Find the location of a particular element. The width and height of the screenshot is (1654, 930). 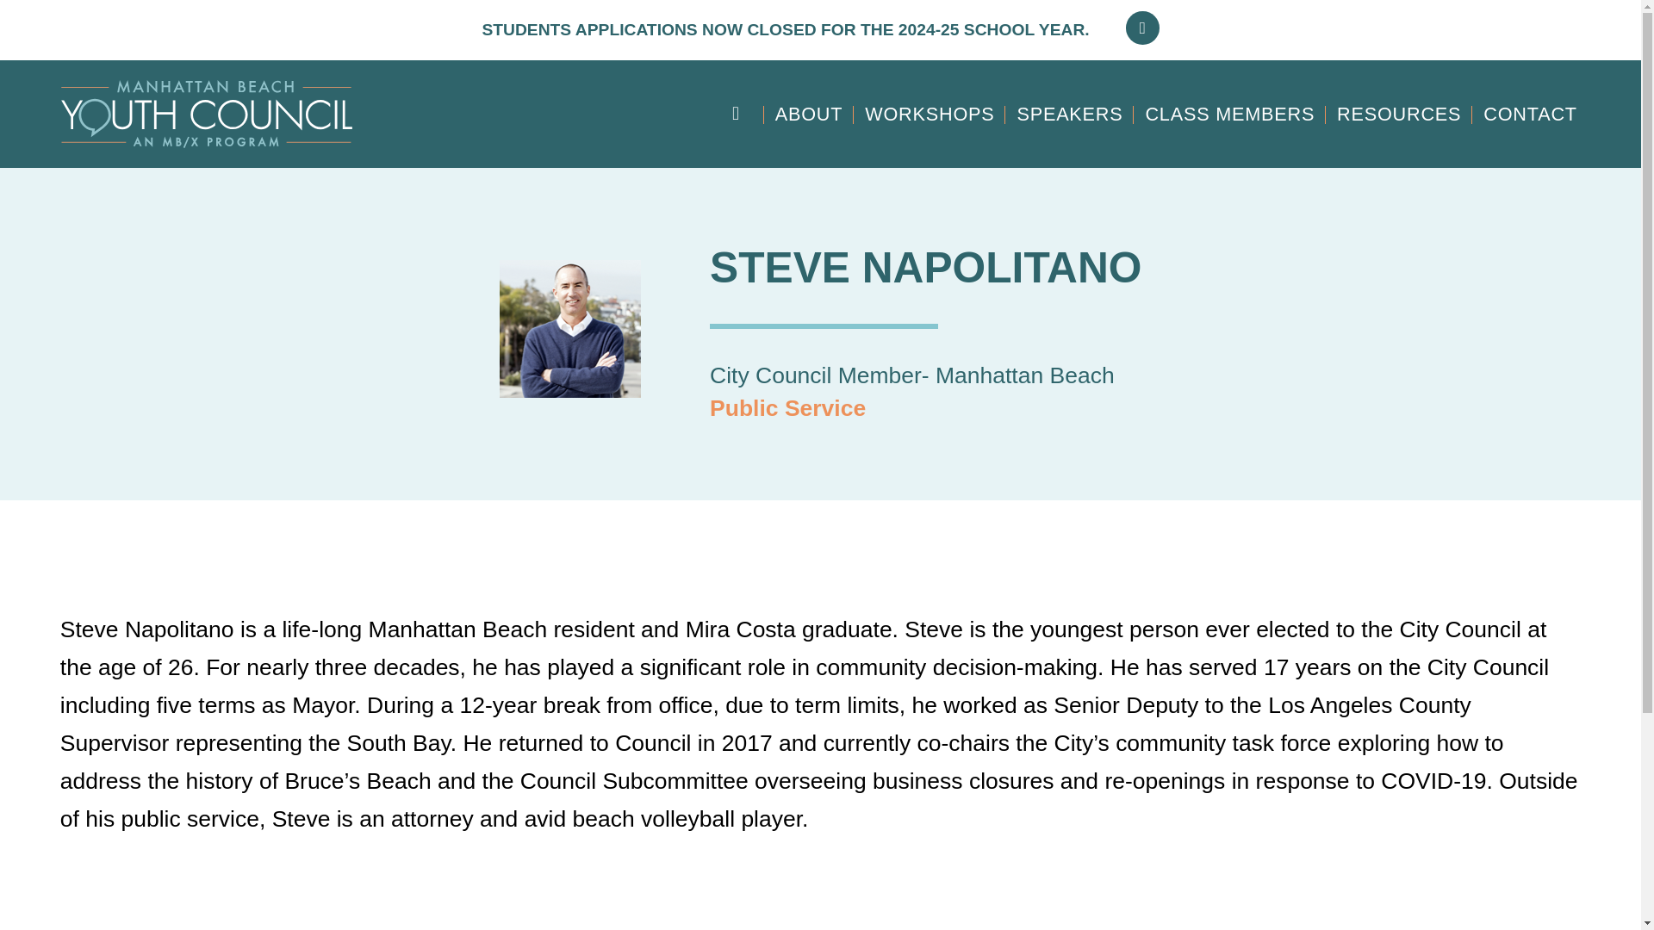

ABOUT is located at coordinates (808, 114).